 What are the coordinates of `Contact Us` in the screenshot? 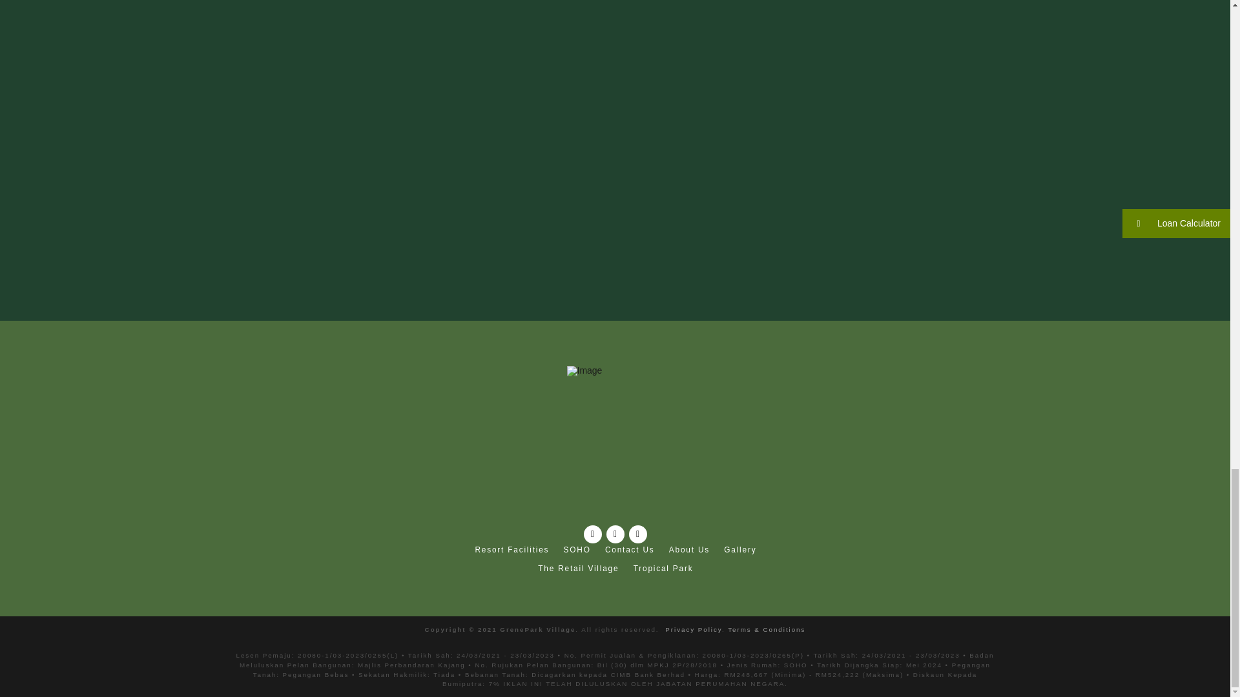 It's located at (629, 551).